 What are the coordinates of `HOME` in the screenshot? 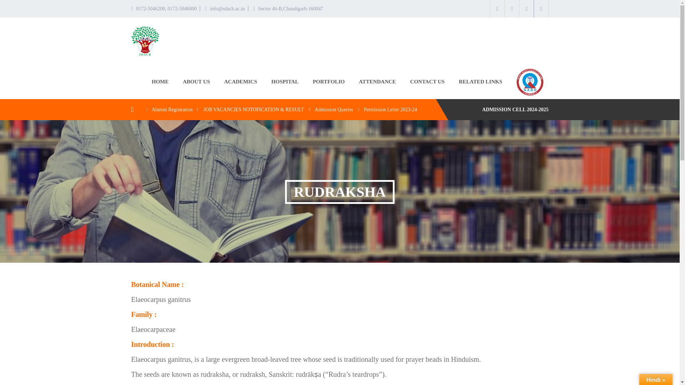 It's located at (160, 81).